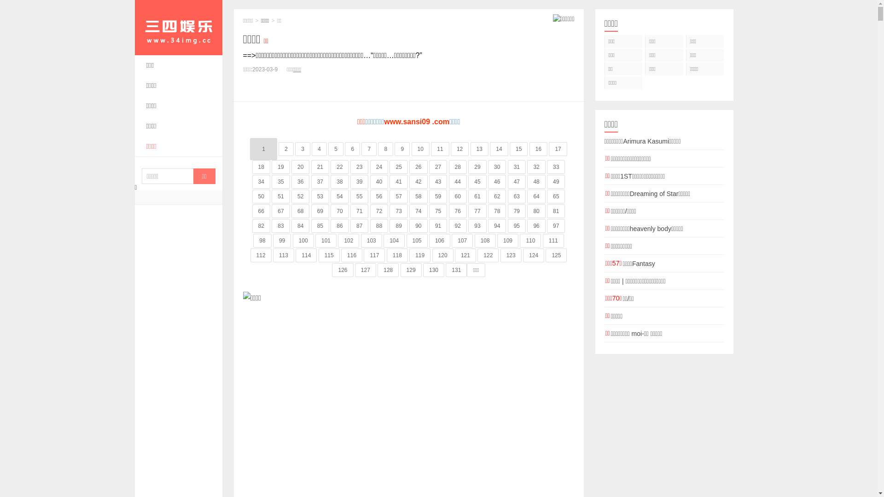 The height and width of the screenshot is (497, 884). I want to click on 56, so click(379, 196).